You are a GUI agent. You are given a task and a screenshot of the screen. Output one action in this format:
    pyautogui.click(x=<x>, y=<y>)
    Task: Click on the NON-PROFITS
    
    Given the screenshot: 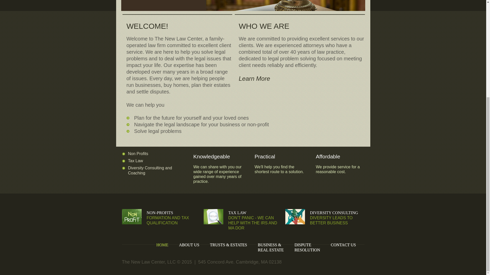 What is the action you would take?
    pyautogui.click(x=150, y=170)
    